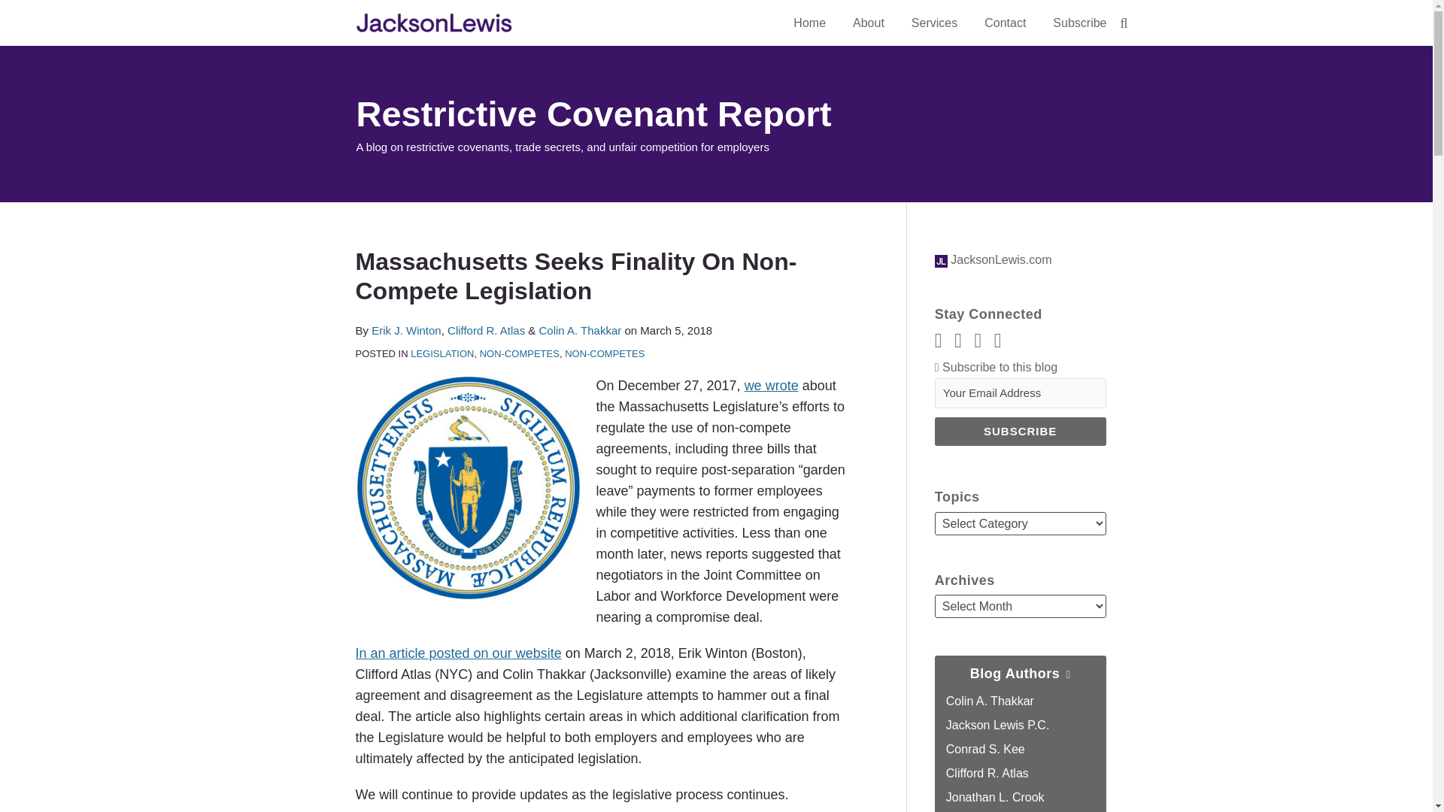 This screenshot has width=1444, height=812. Describe the element at coordinates (1005, 23) in the screenshot. I see `Contact` at that location.